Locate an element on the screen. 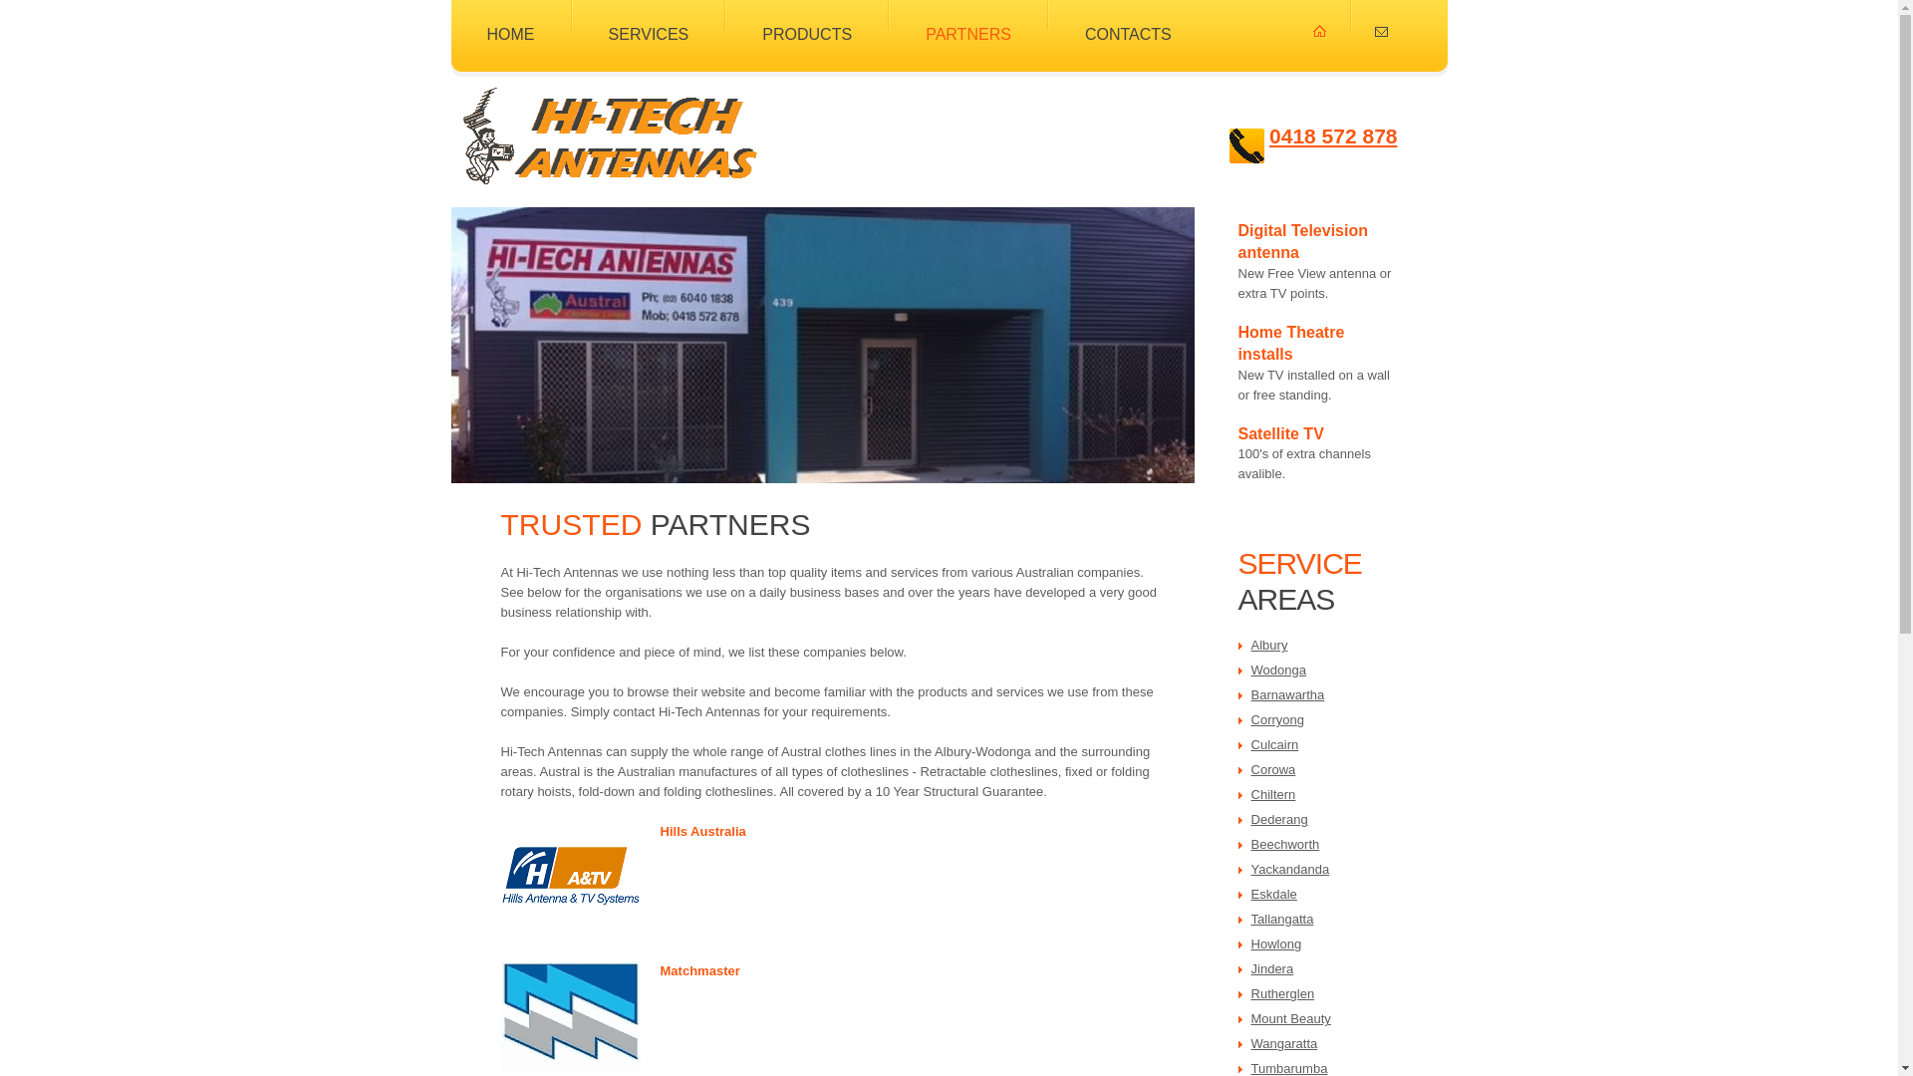 The height and width of the screenshot is (1076, 1913). Dederang is located at coordinates (1279, 819).